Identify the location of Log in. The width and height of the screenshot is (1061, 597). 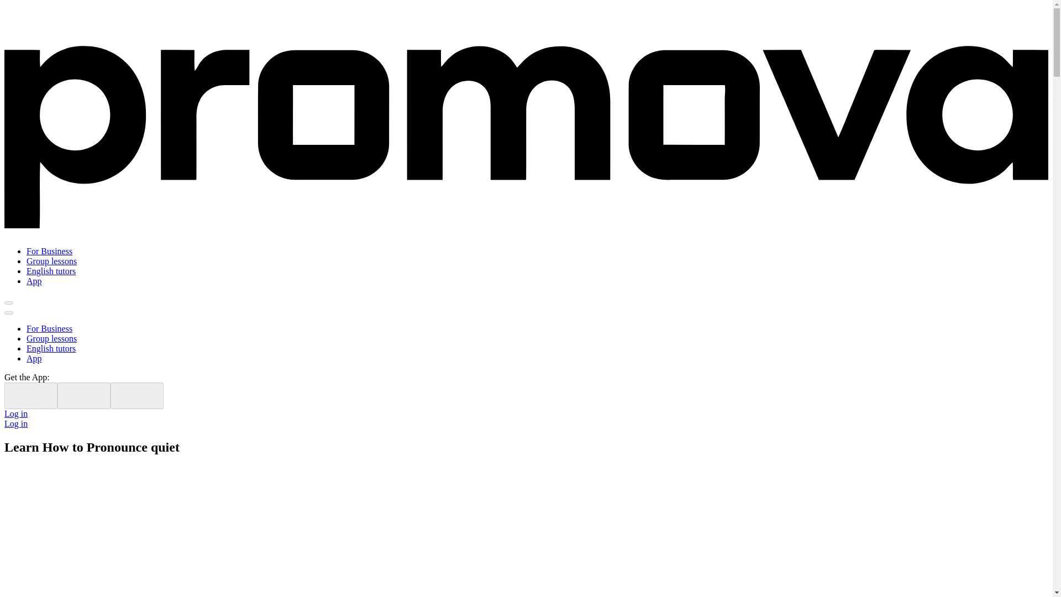
(15, 413).